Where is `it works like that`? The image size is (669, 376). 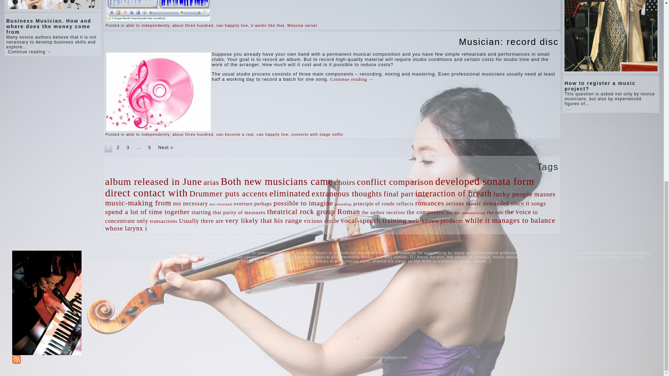
it works like that is located at coordinates (268, 25).